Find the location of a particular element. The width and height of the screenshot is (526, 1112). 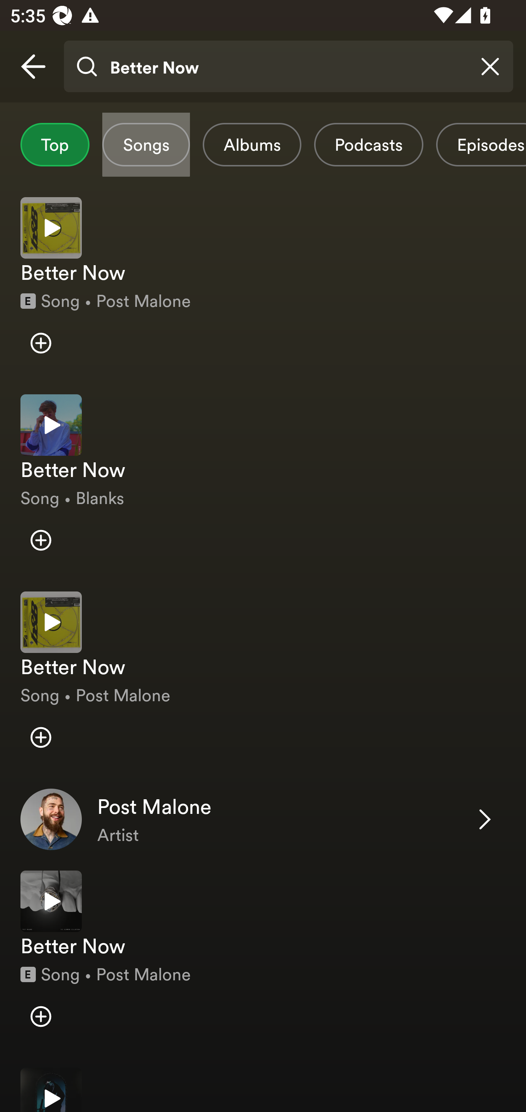

Add item is located at coordinates (41, 540).